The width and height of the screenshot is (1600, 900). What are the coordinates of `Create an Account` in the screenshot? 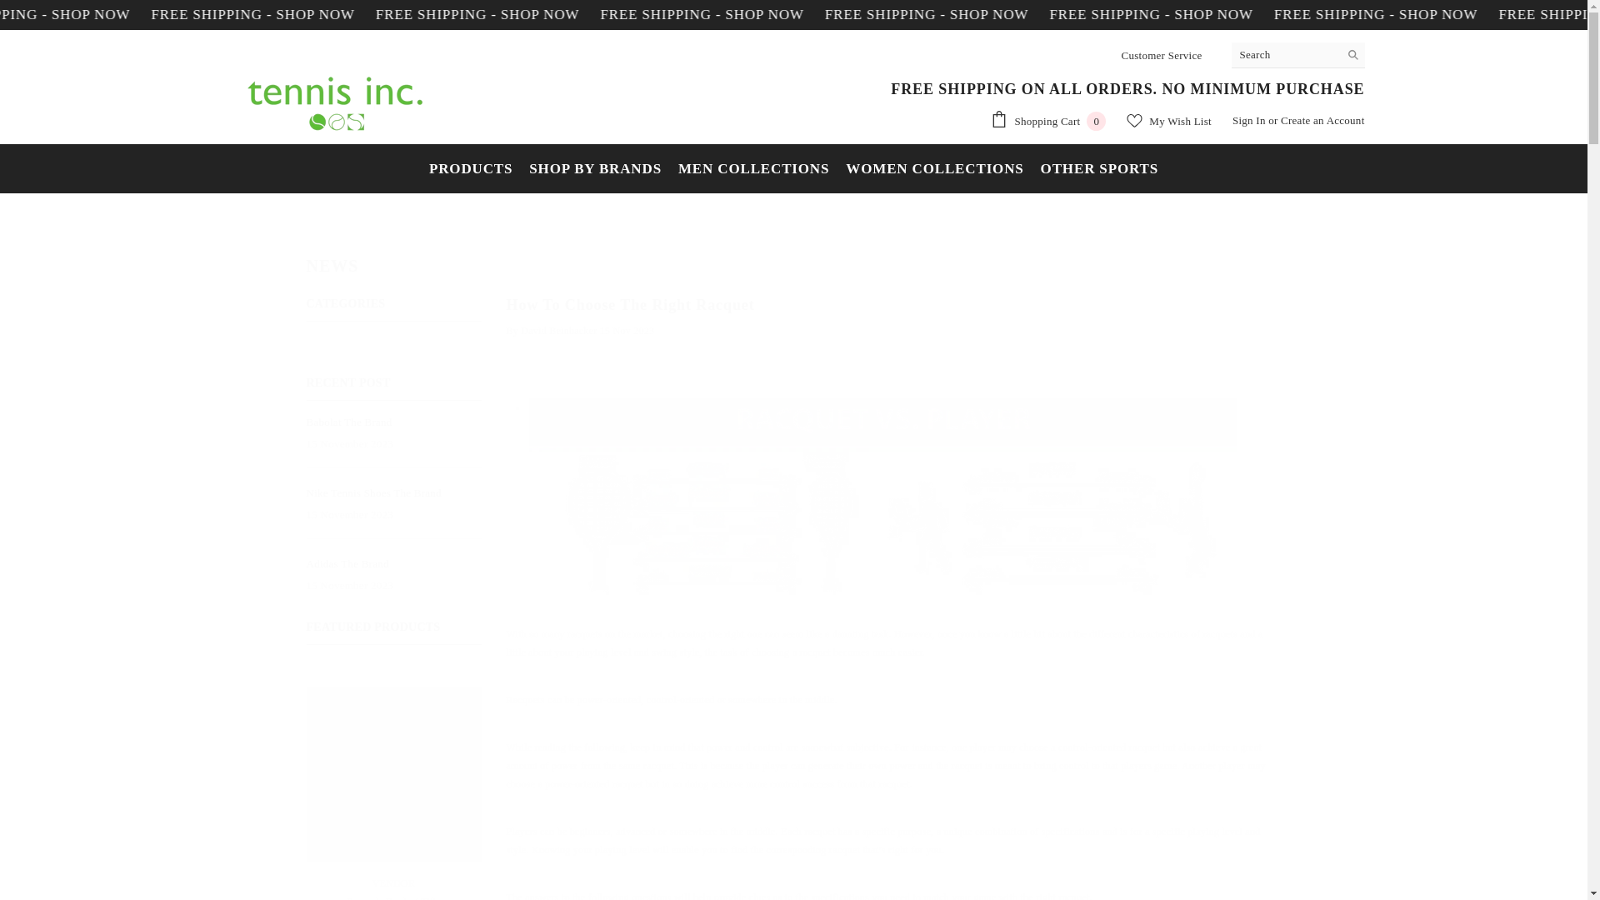 It's located at (1282, 15).